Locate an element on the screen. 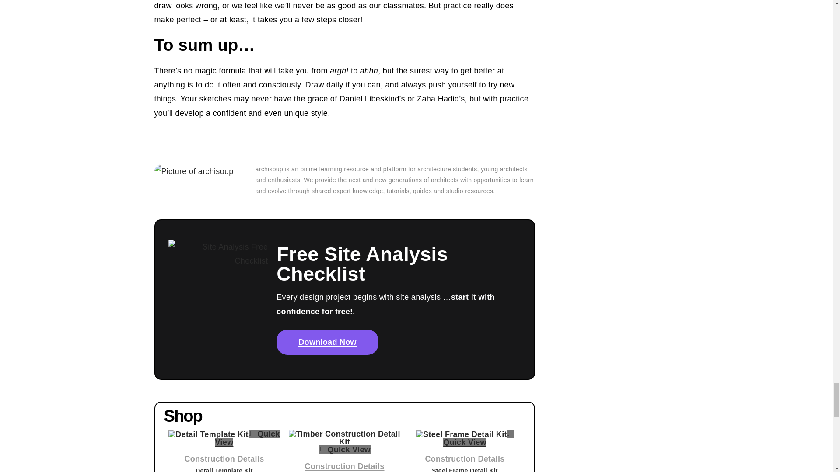 This screenshot has width=840, height=472. Quick View is located at coordinates (478, 438).